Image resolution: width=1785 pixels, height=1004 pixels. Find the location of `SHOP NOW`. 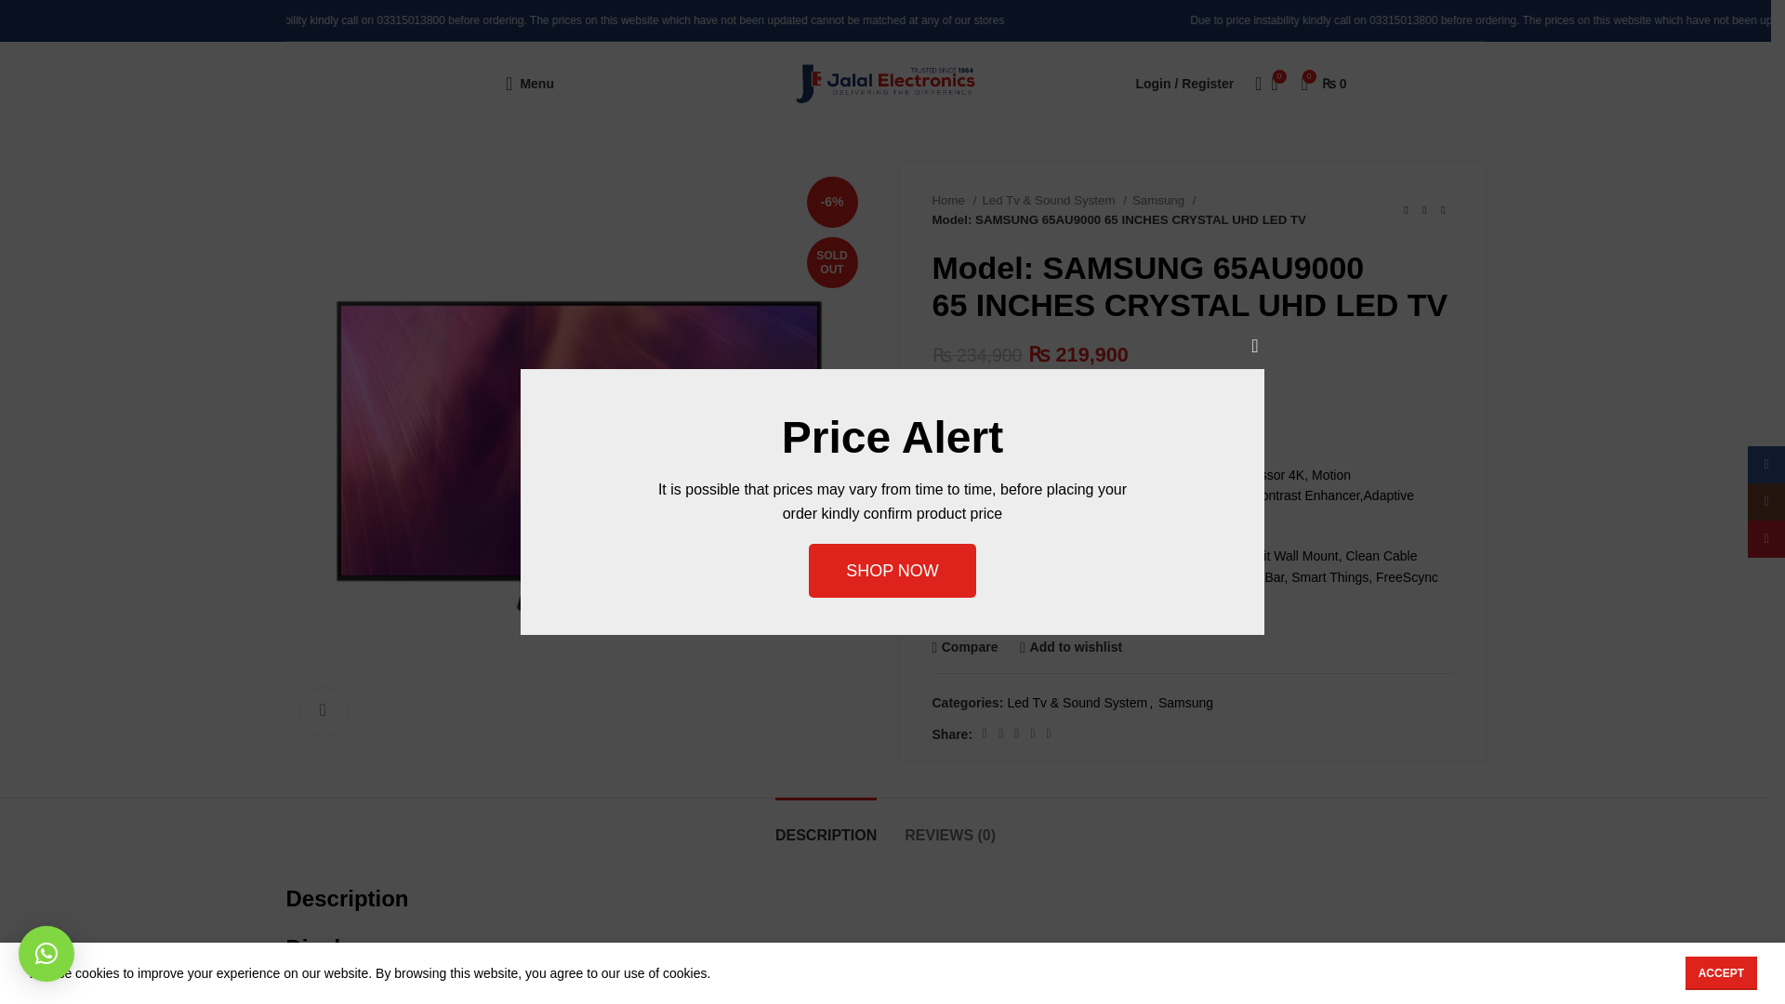

SHOP NOW is located at coordinates (892, 571).